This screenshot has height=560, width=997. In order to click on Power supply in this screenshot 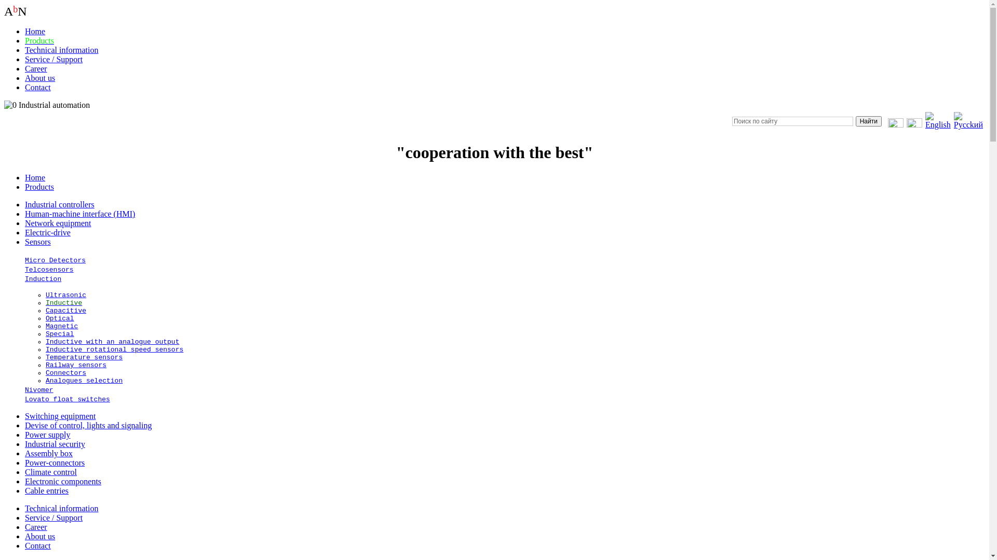, I will do `click(48, 435)`.